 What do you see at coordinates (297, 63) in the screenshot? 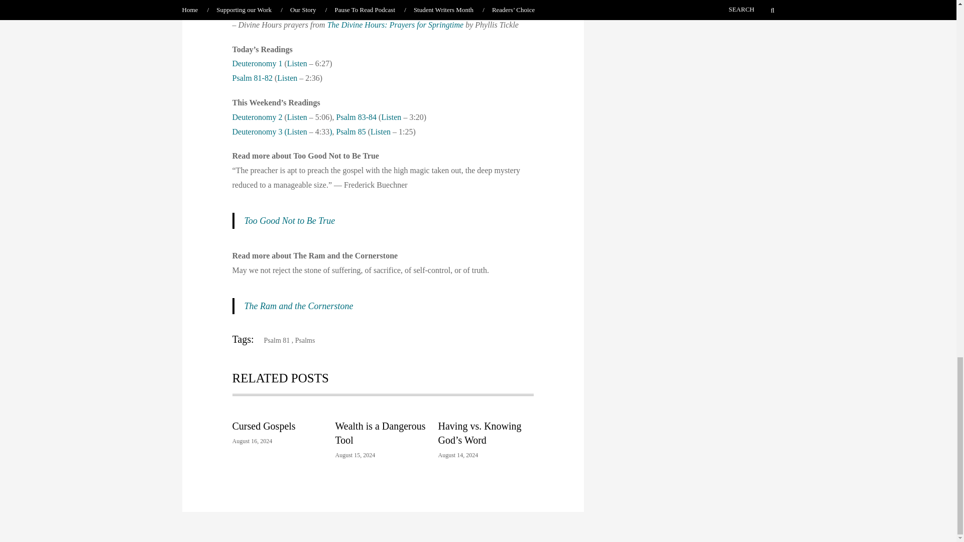
I see `Listen` at bounding box center [297, 63].